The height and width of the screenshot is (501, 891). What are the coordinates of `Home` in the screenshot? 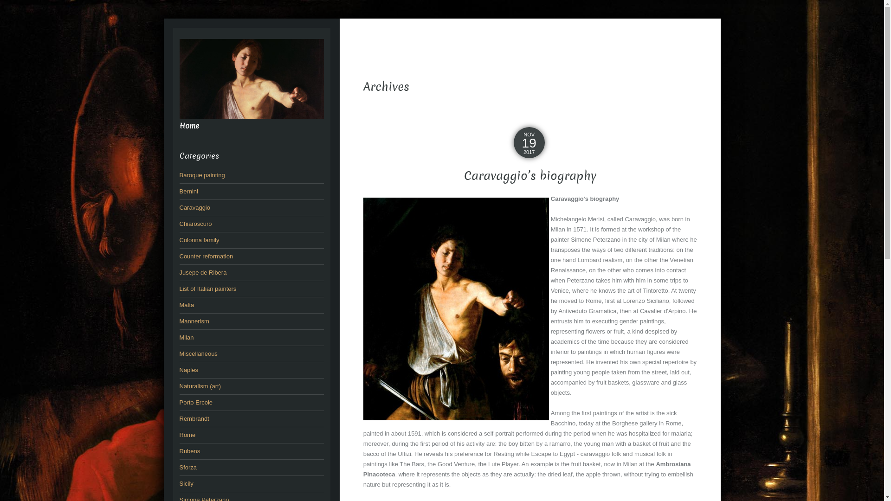 It's located at (189, 126).